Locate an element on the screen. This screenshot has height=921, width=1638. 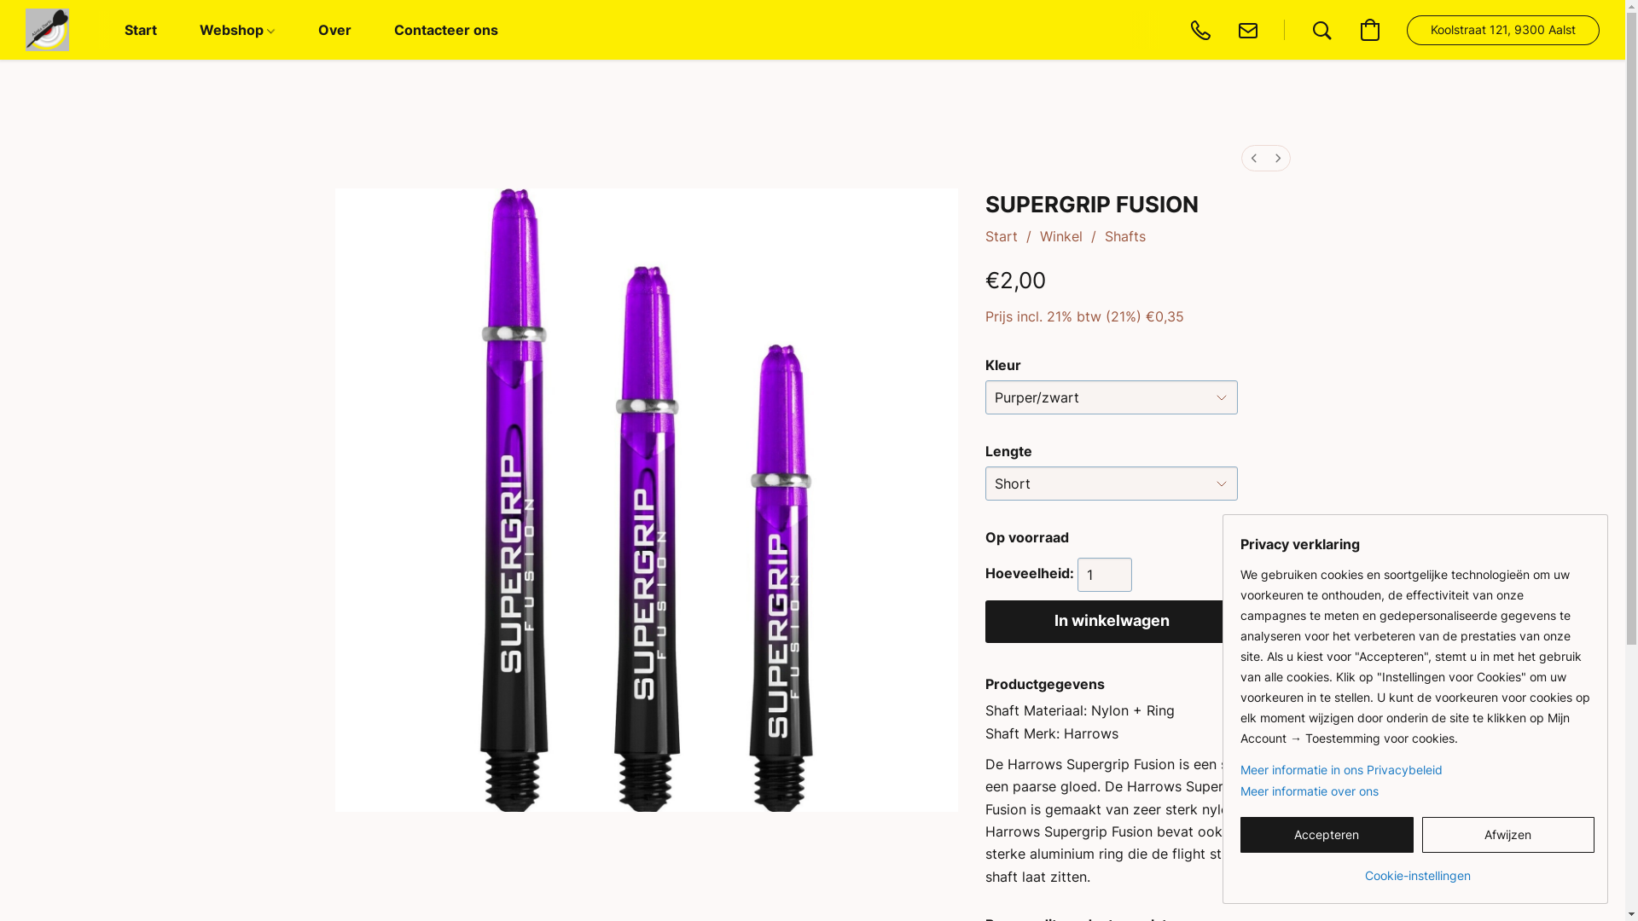
Zoeken op website is located at coordinates (1322, 30).